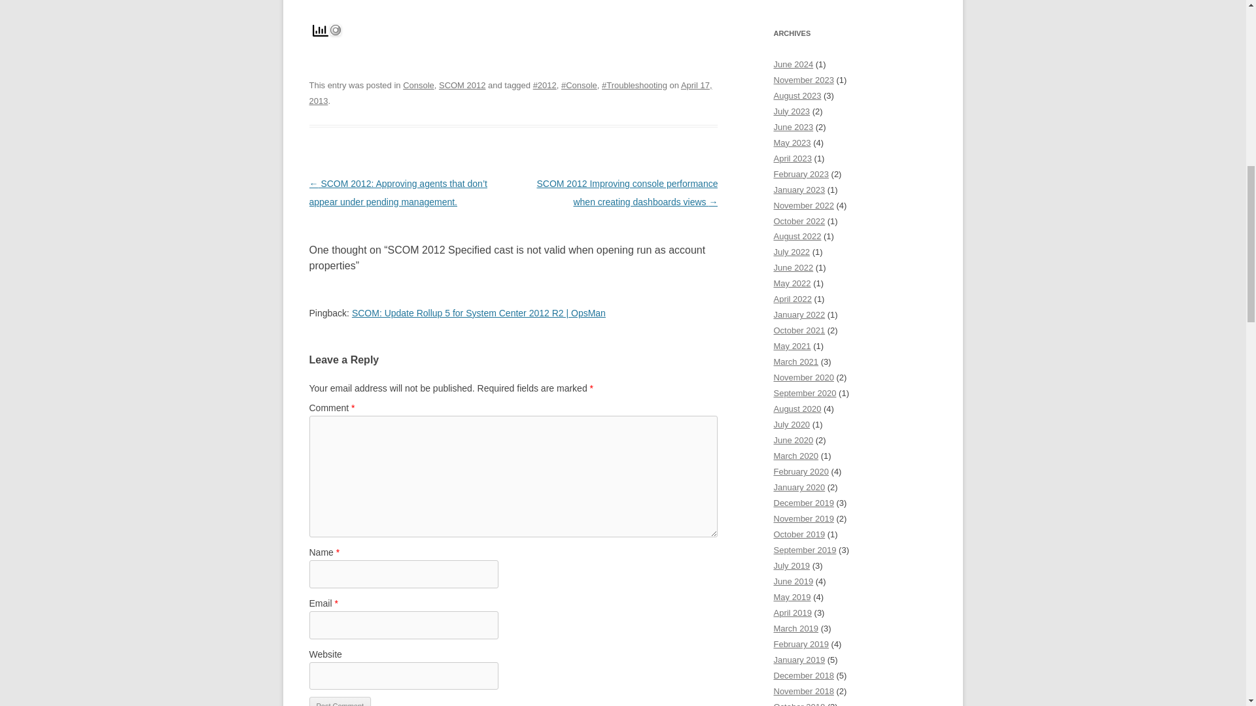 Image resolution: width=1256 pixels, height=706 pixels. What do you see at coordinates (462, 85) in the screenshot?
I see `SCOM 2012` at bounding box center [462, 85].